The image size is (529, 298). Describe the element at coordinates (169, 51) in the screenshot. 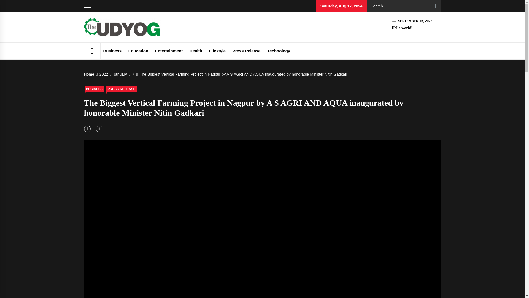

I see `Entertainment` at that location.